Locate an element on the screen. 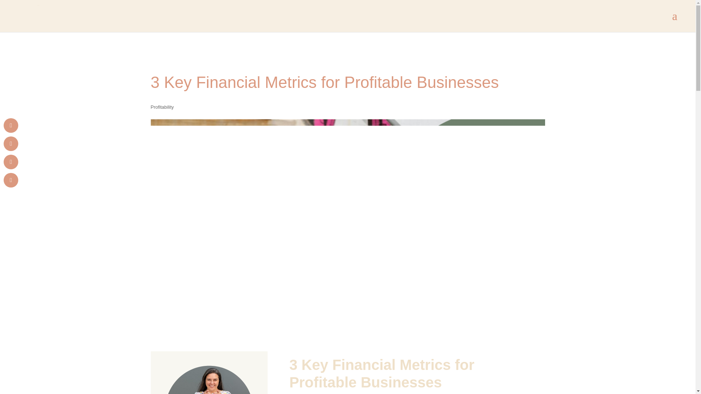  Profitability is located at coordinates (162, 107).